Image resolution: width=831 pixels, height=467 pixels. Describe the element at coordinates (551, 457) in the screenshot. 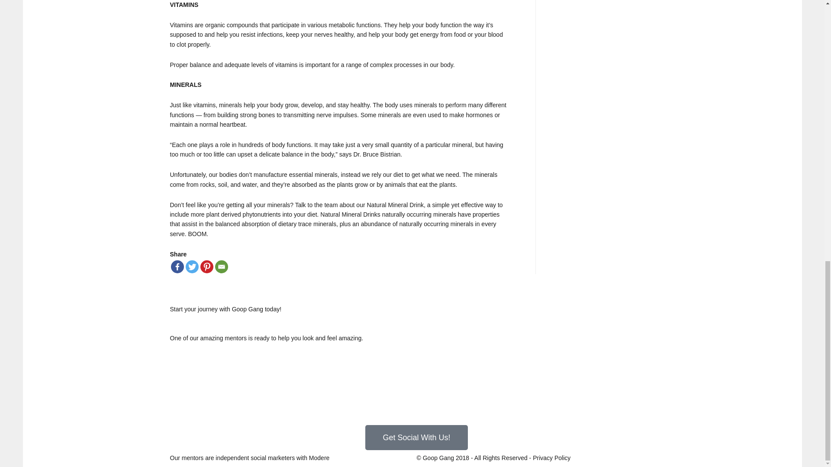

I see `Privacy Policy` at that location.